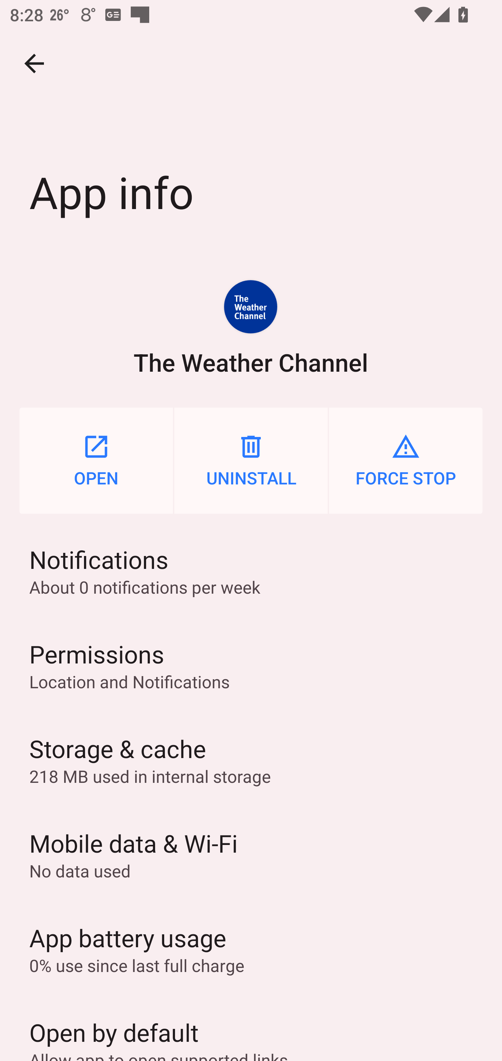 This screenshot has height=1061, width=502. I want to click on UNINSTALL, so click(251, 460).